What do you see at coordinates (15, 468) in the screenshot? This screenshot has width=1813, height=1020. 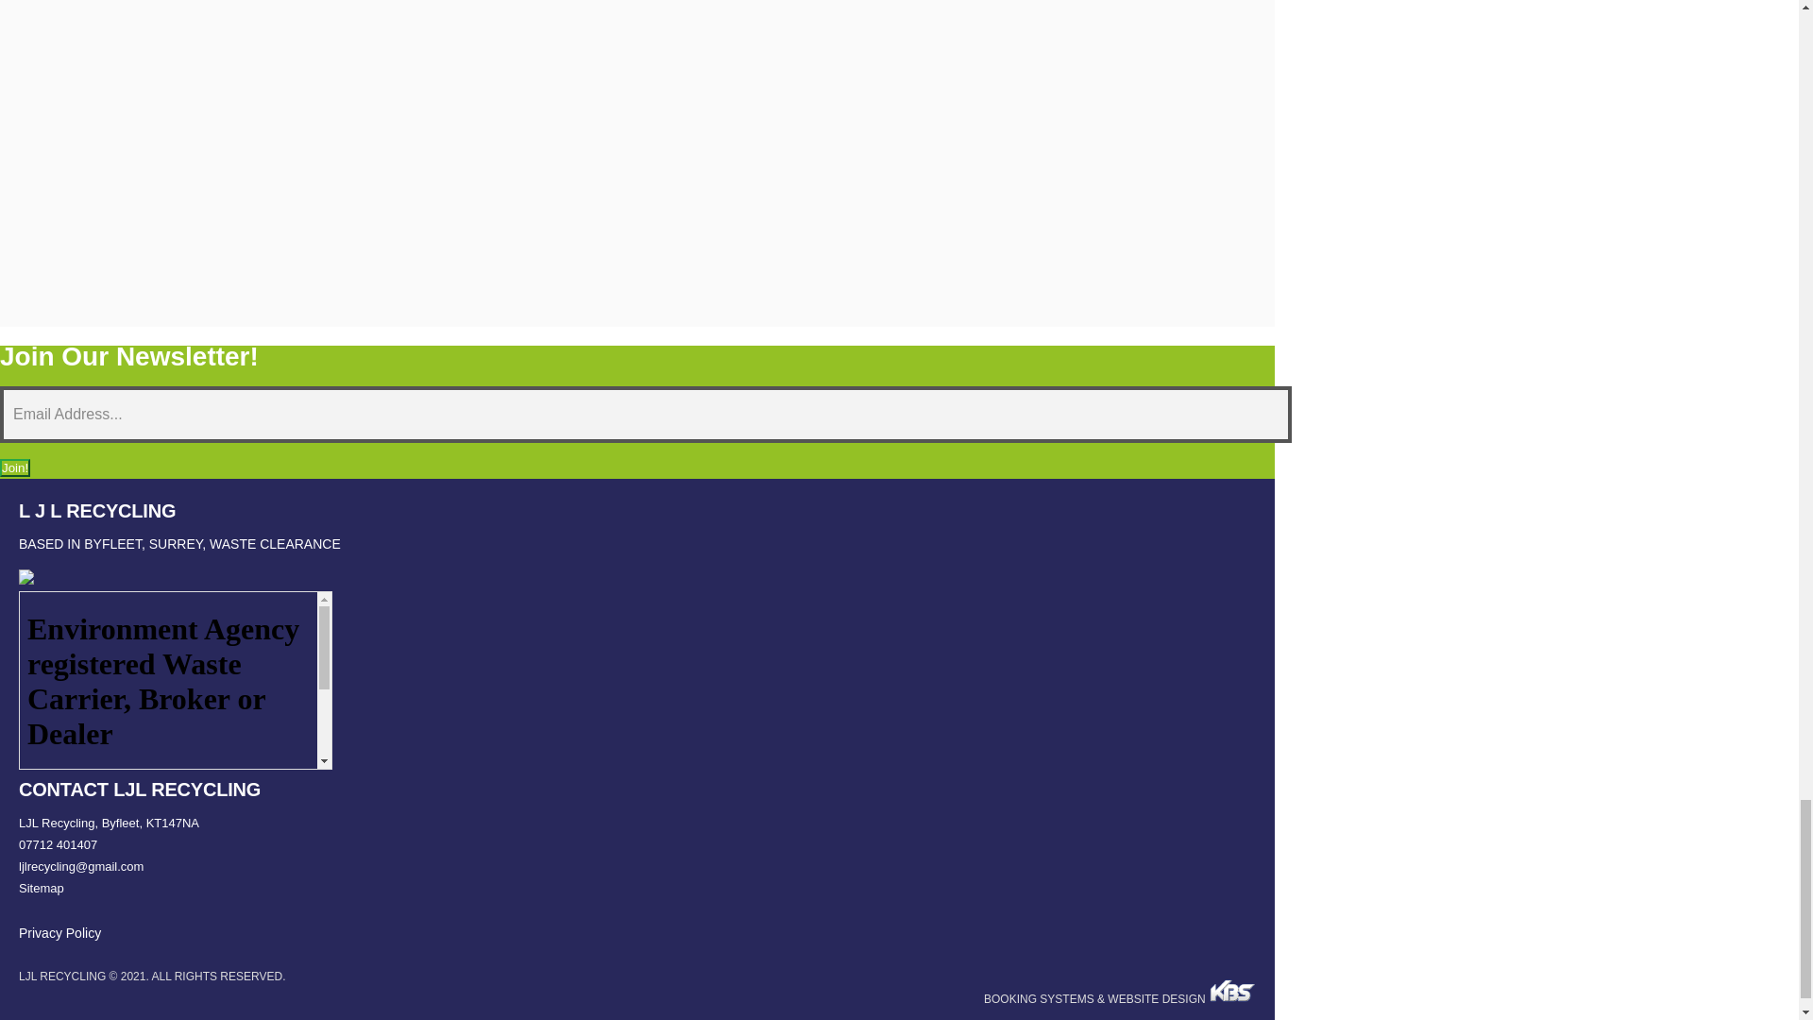 I see `Join!` at bounding box center [15, 468].